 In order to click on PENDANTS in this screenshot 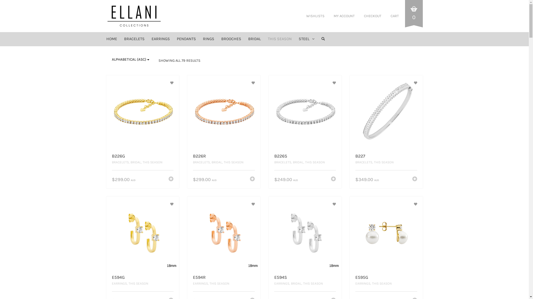, I will do `click(186, 39)`.